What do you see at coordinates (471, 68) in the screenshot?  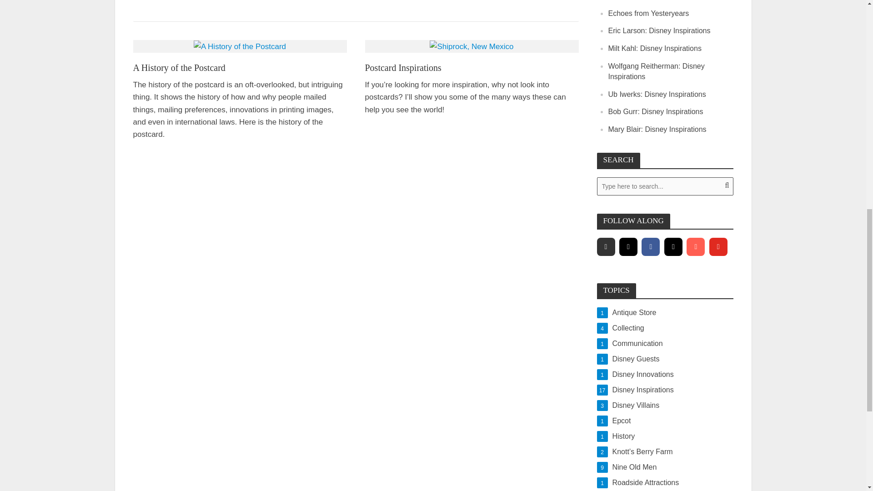 I see `Postcard Inspirations` at bounding box center [471, 68].